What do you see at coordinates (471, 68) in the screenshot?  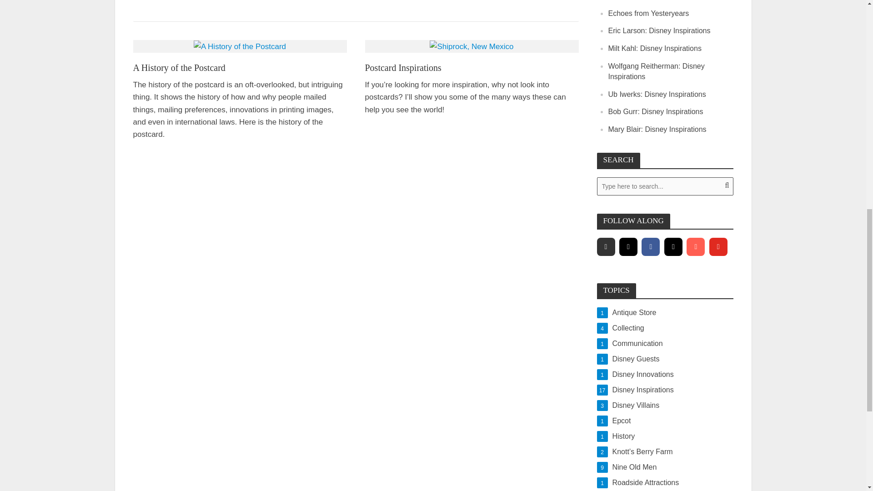 I see `Postcard Inspirations` at bounding box center [471, 68].